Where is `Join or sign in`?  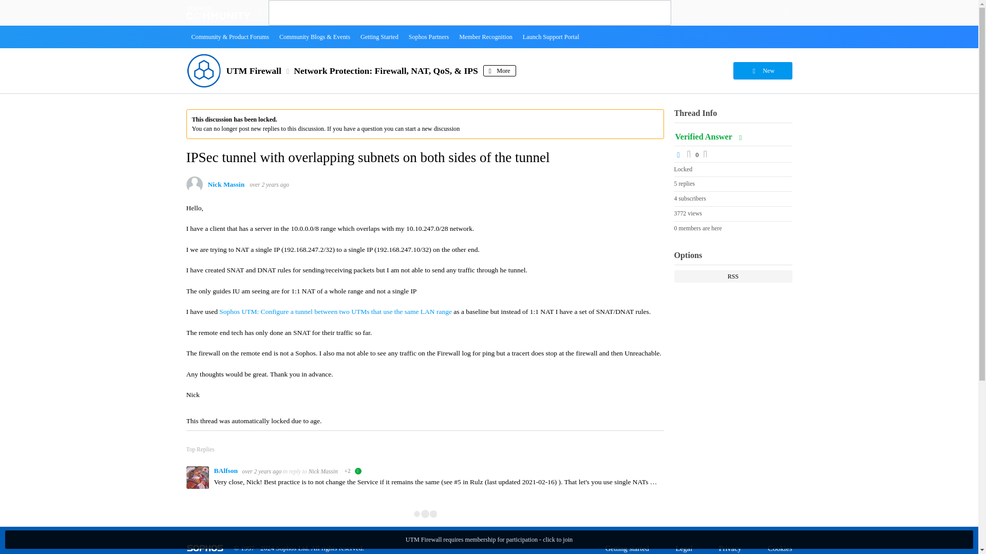
Join or sign in is located at coordinates (787, 12).